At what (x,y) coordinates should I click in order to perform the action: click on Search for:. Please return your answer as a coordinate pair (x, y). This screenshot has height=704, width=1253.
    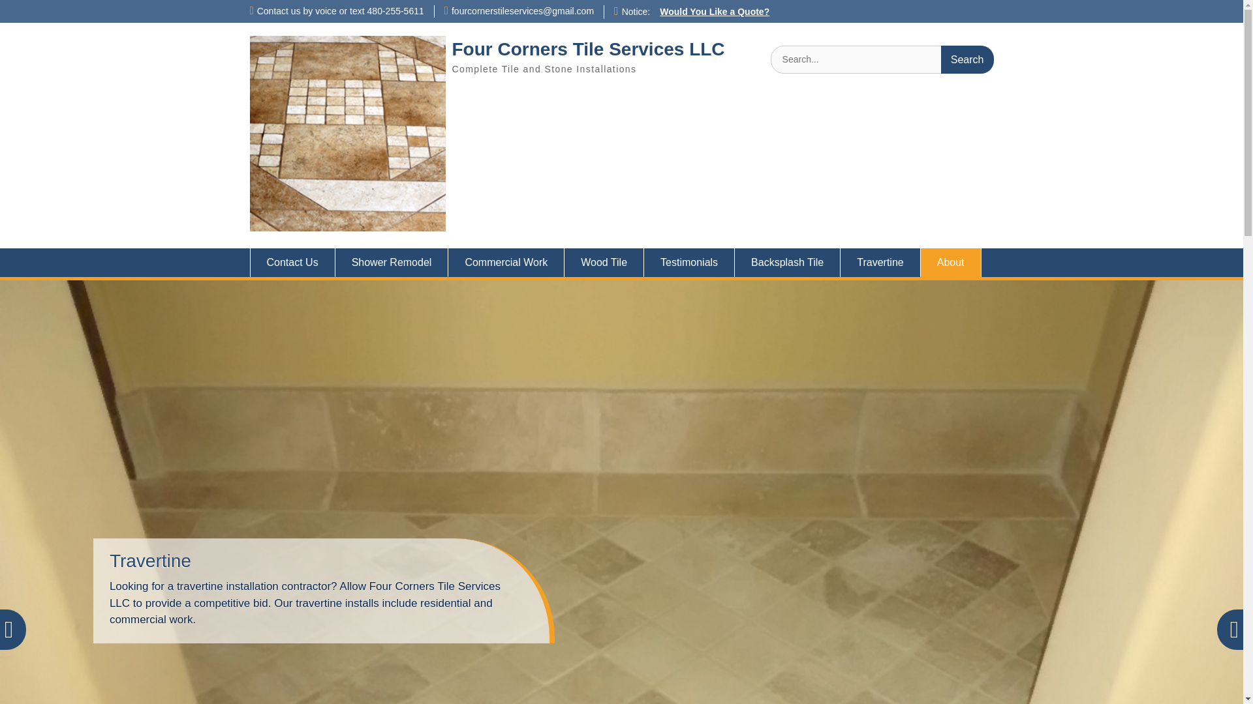
    Looking at the image, I should click on (882, 60).